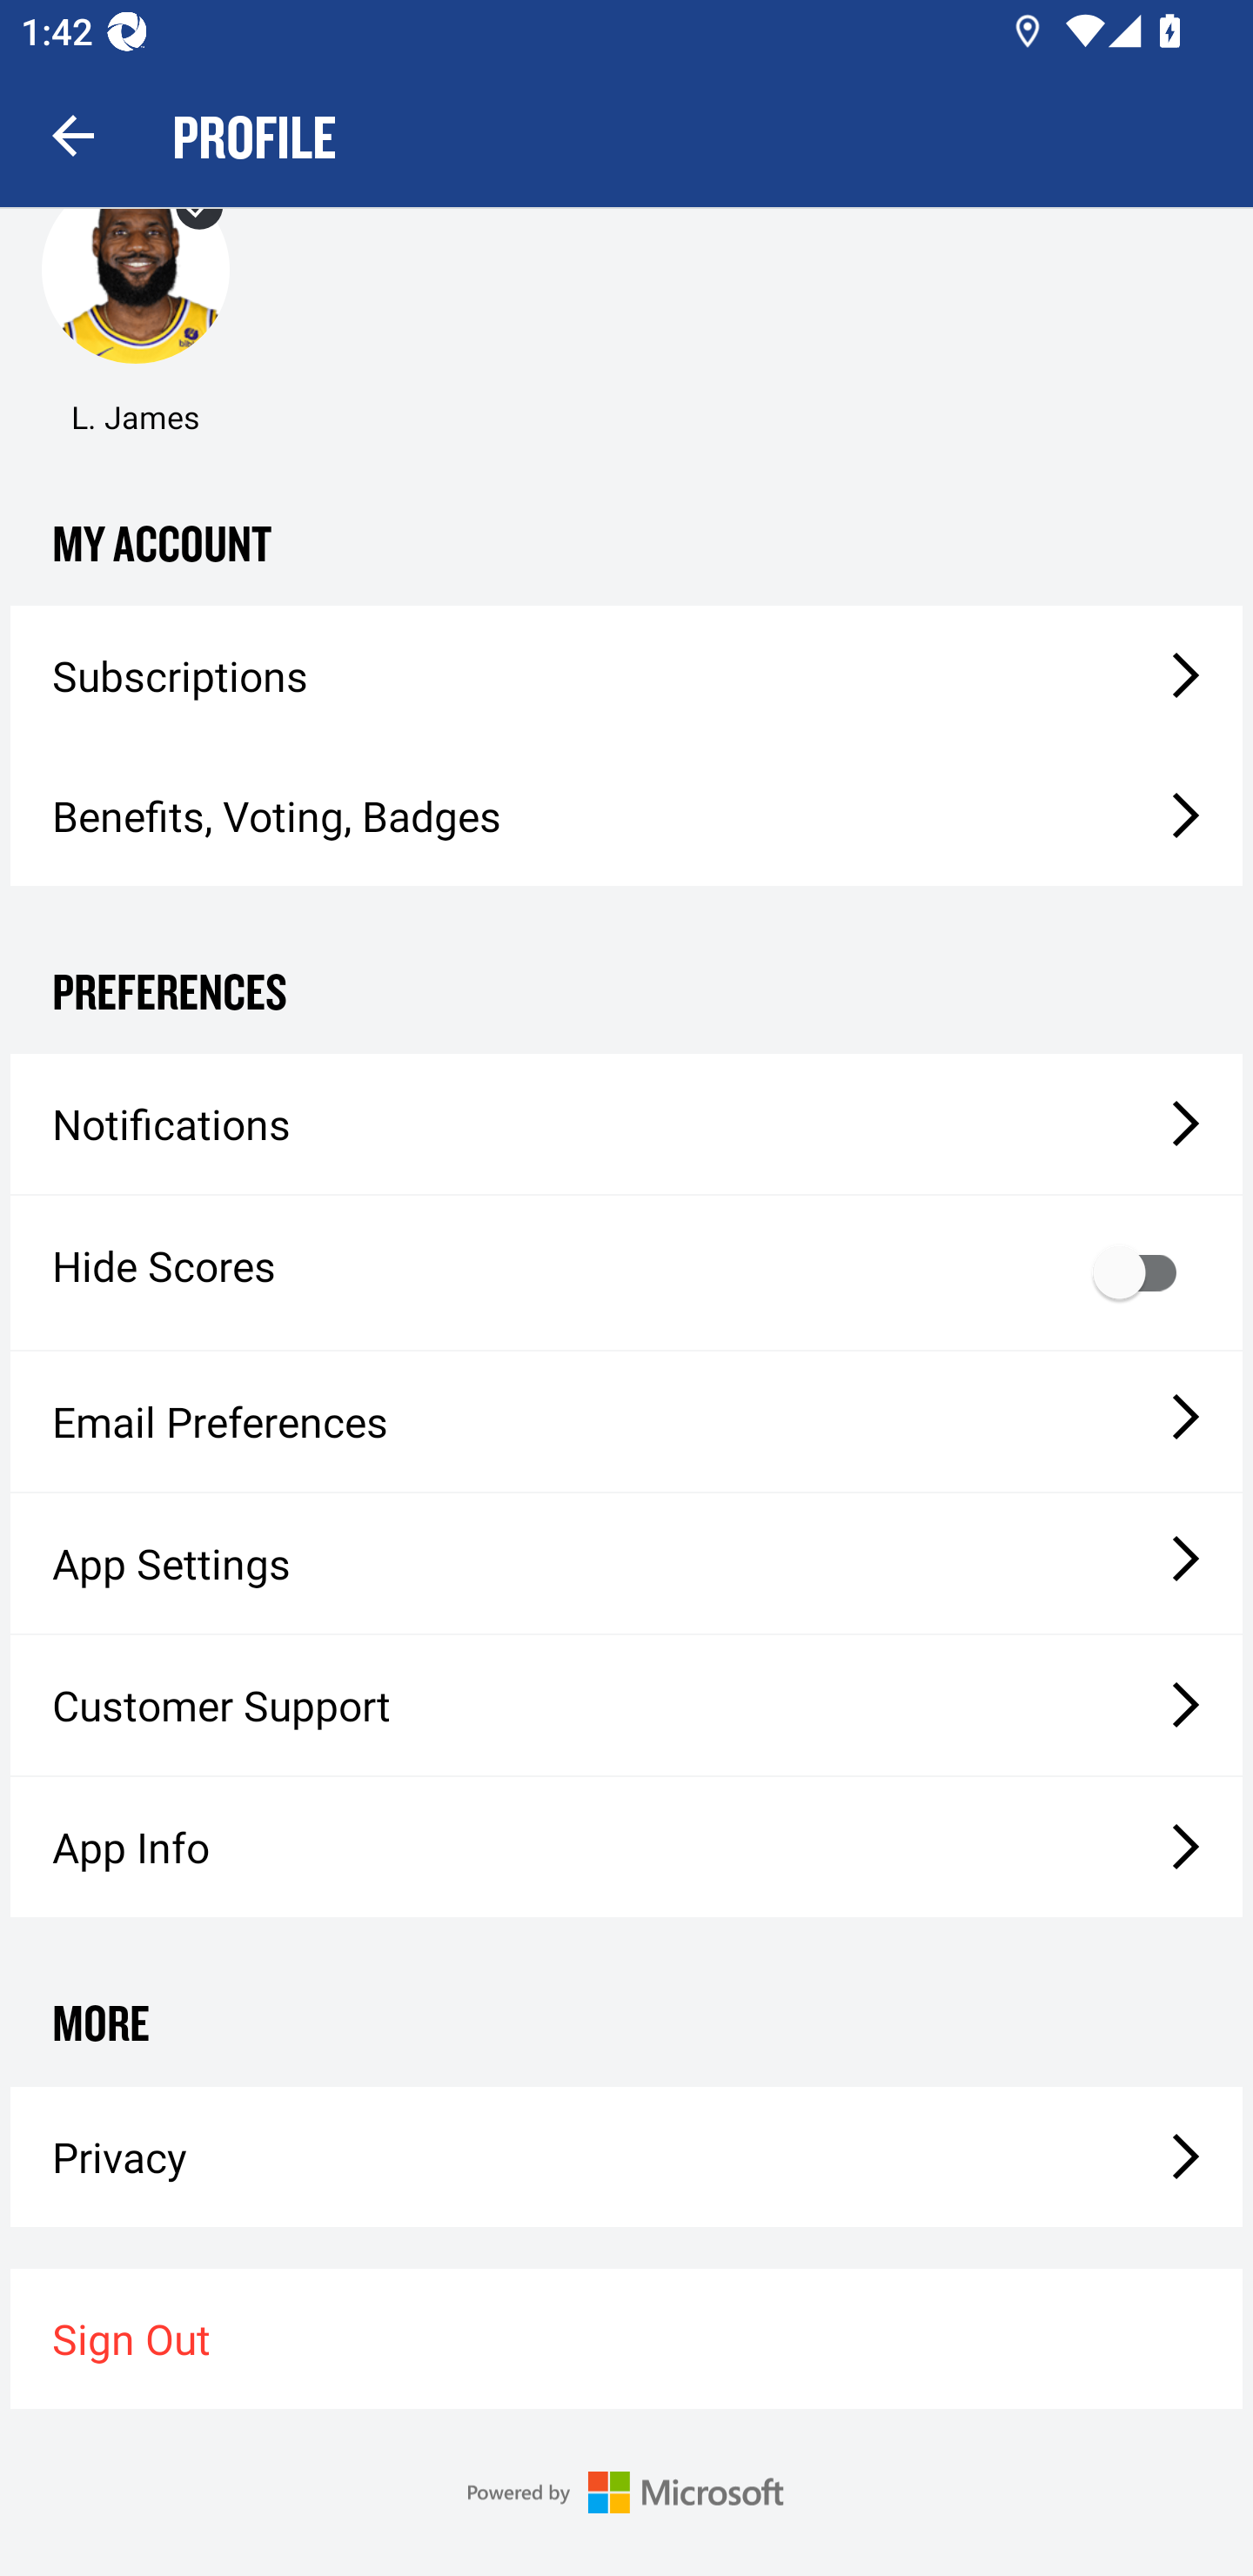 The width and height of the screenshot is (1253, 2576). I want to click on Notifications, so click(626, 1124).